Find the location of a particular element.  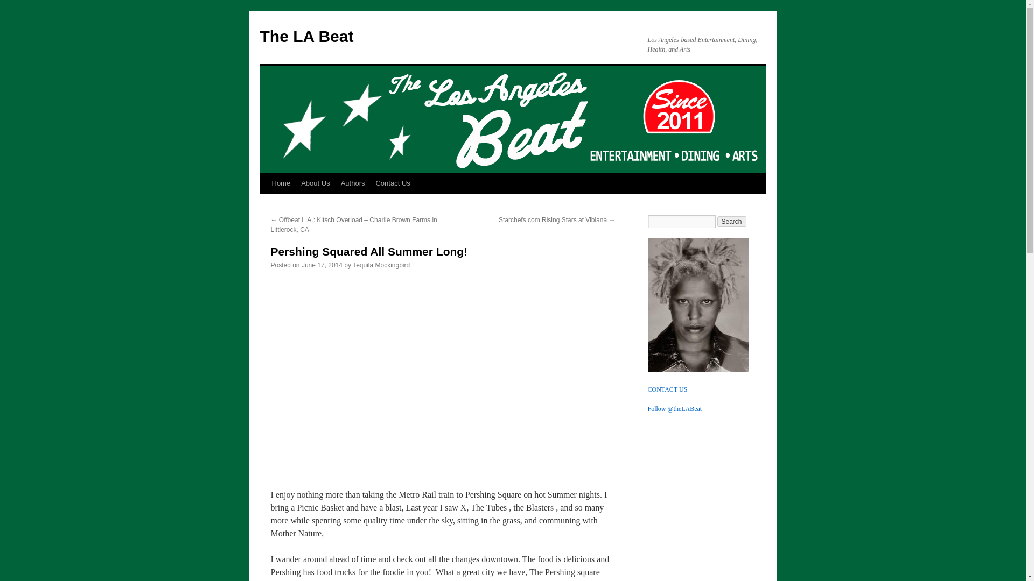

About Us is located at coordinates (316, 183).